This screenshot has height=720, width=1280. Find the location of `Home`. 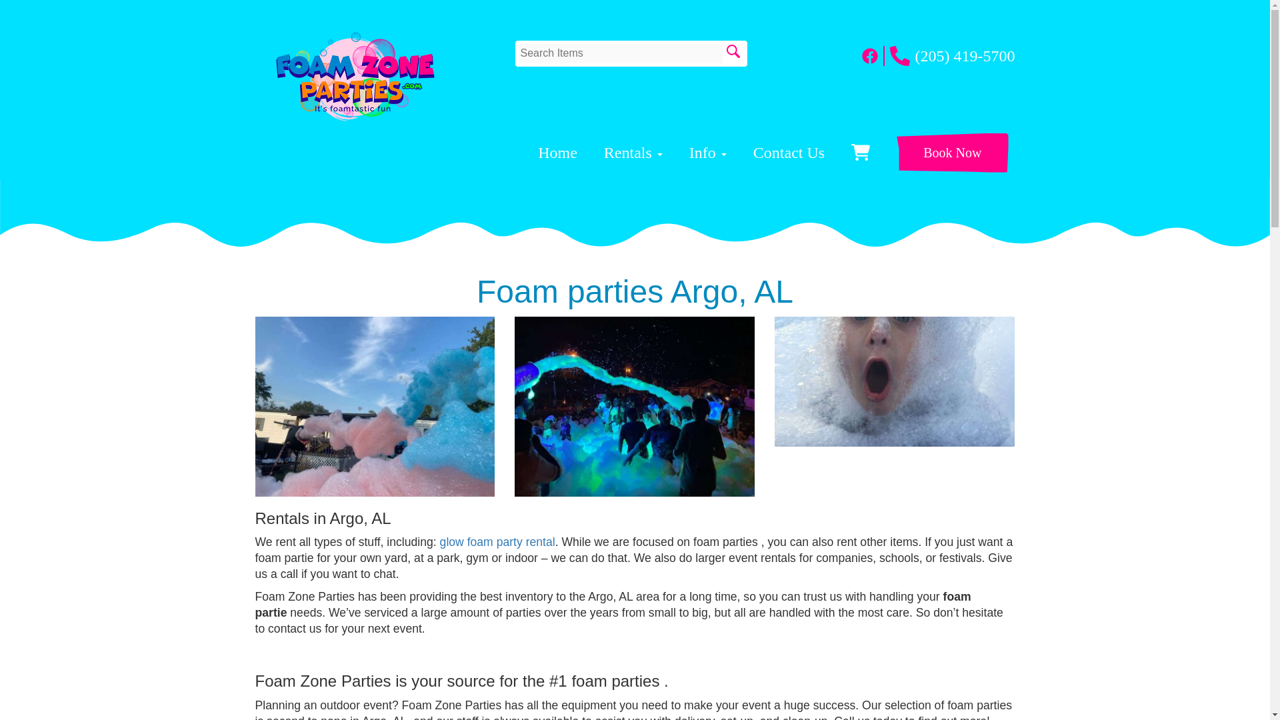

Home is located at coordinates (557, 152).